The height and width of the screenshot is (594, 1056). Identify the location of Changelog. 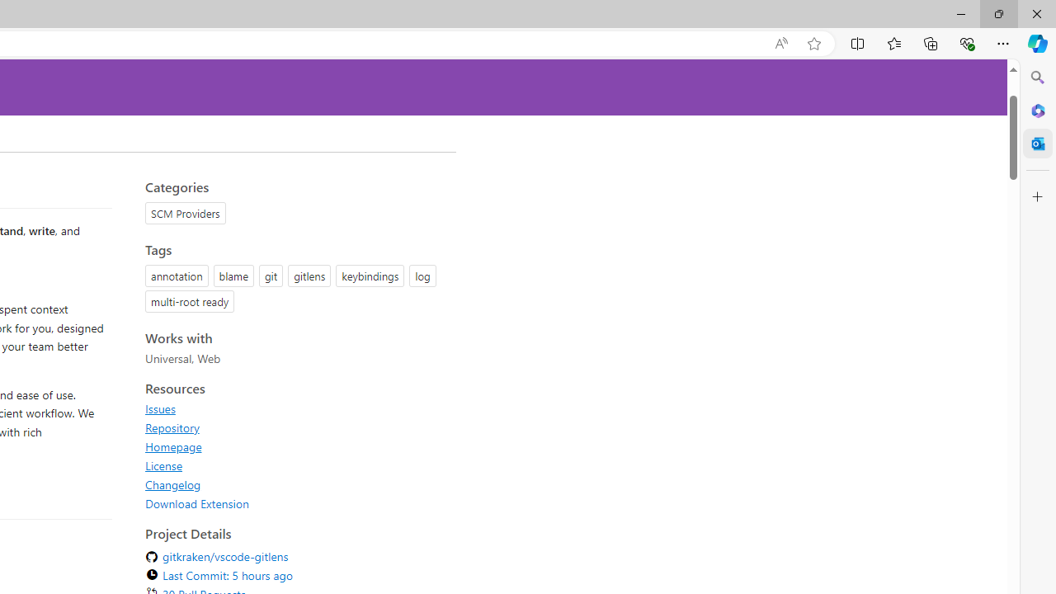
(173, 484).